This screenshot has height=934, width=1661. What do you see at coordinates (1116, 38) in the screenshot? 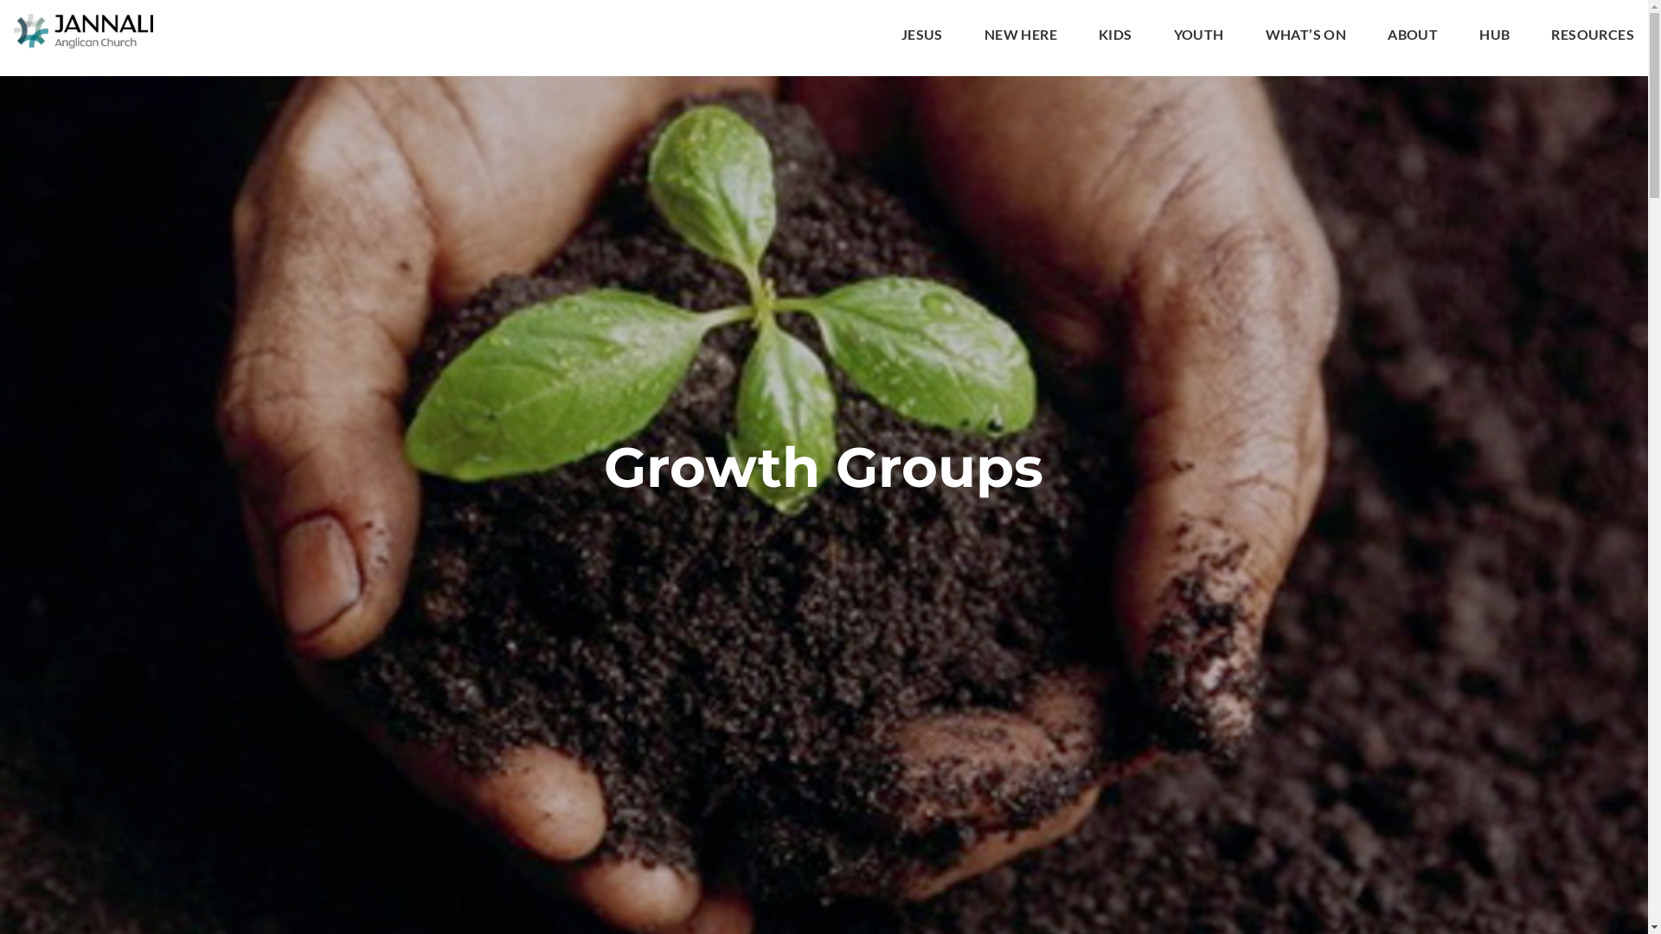
I see `KIDS` at bounding box center [1116, 38].